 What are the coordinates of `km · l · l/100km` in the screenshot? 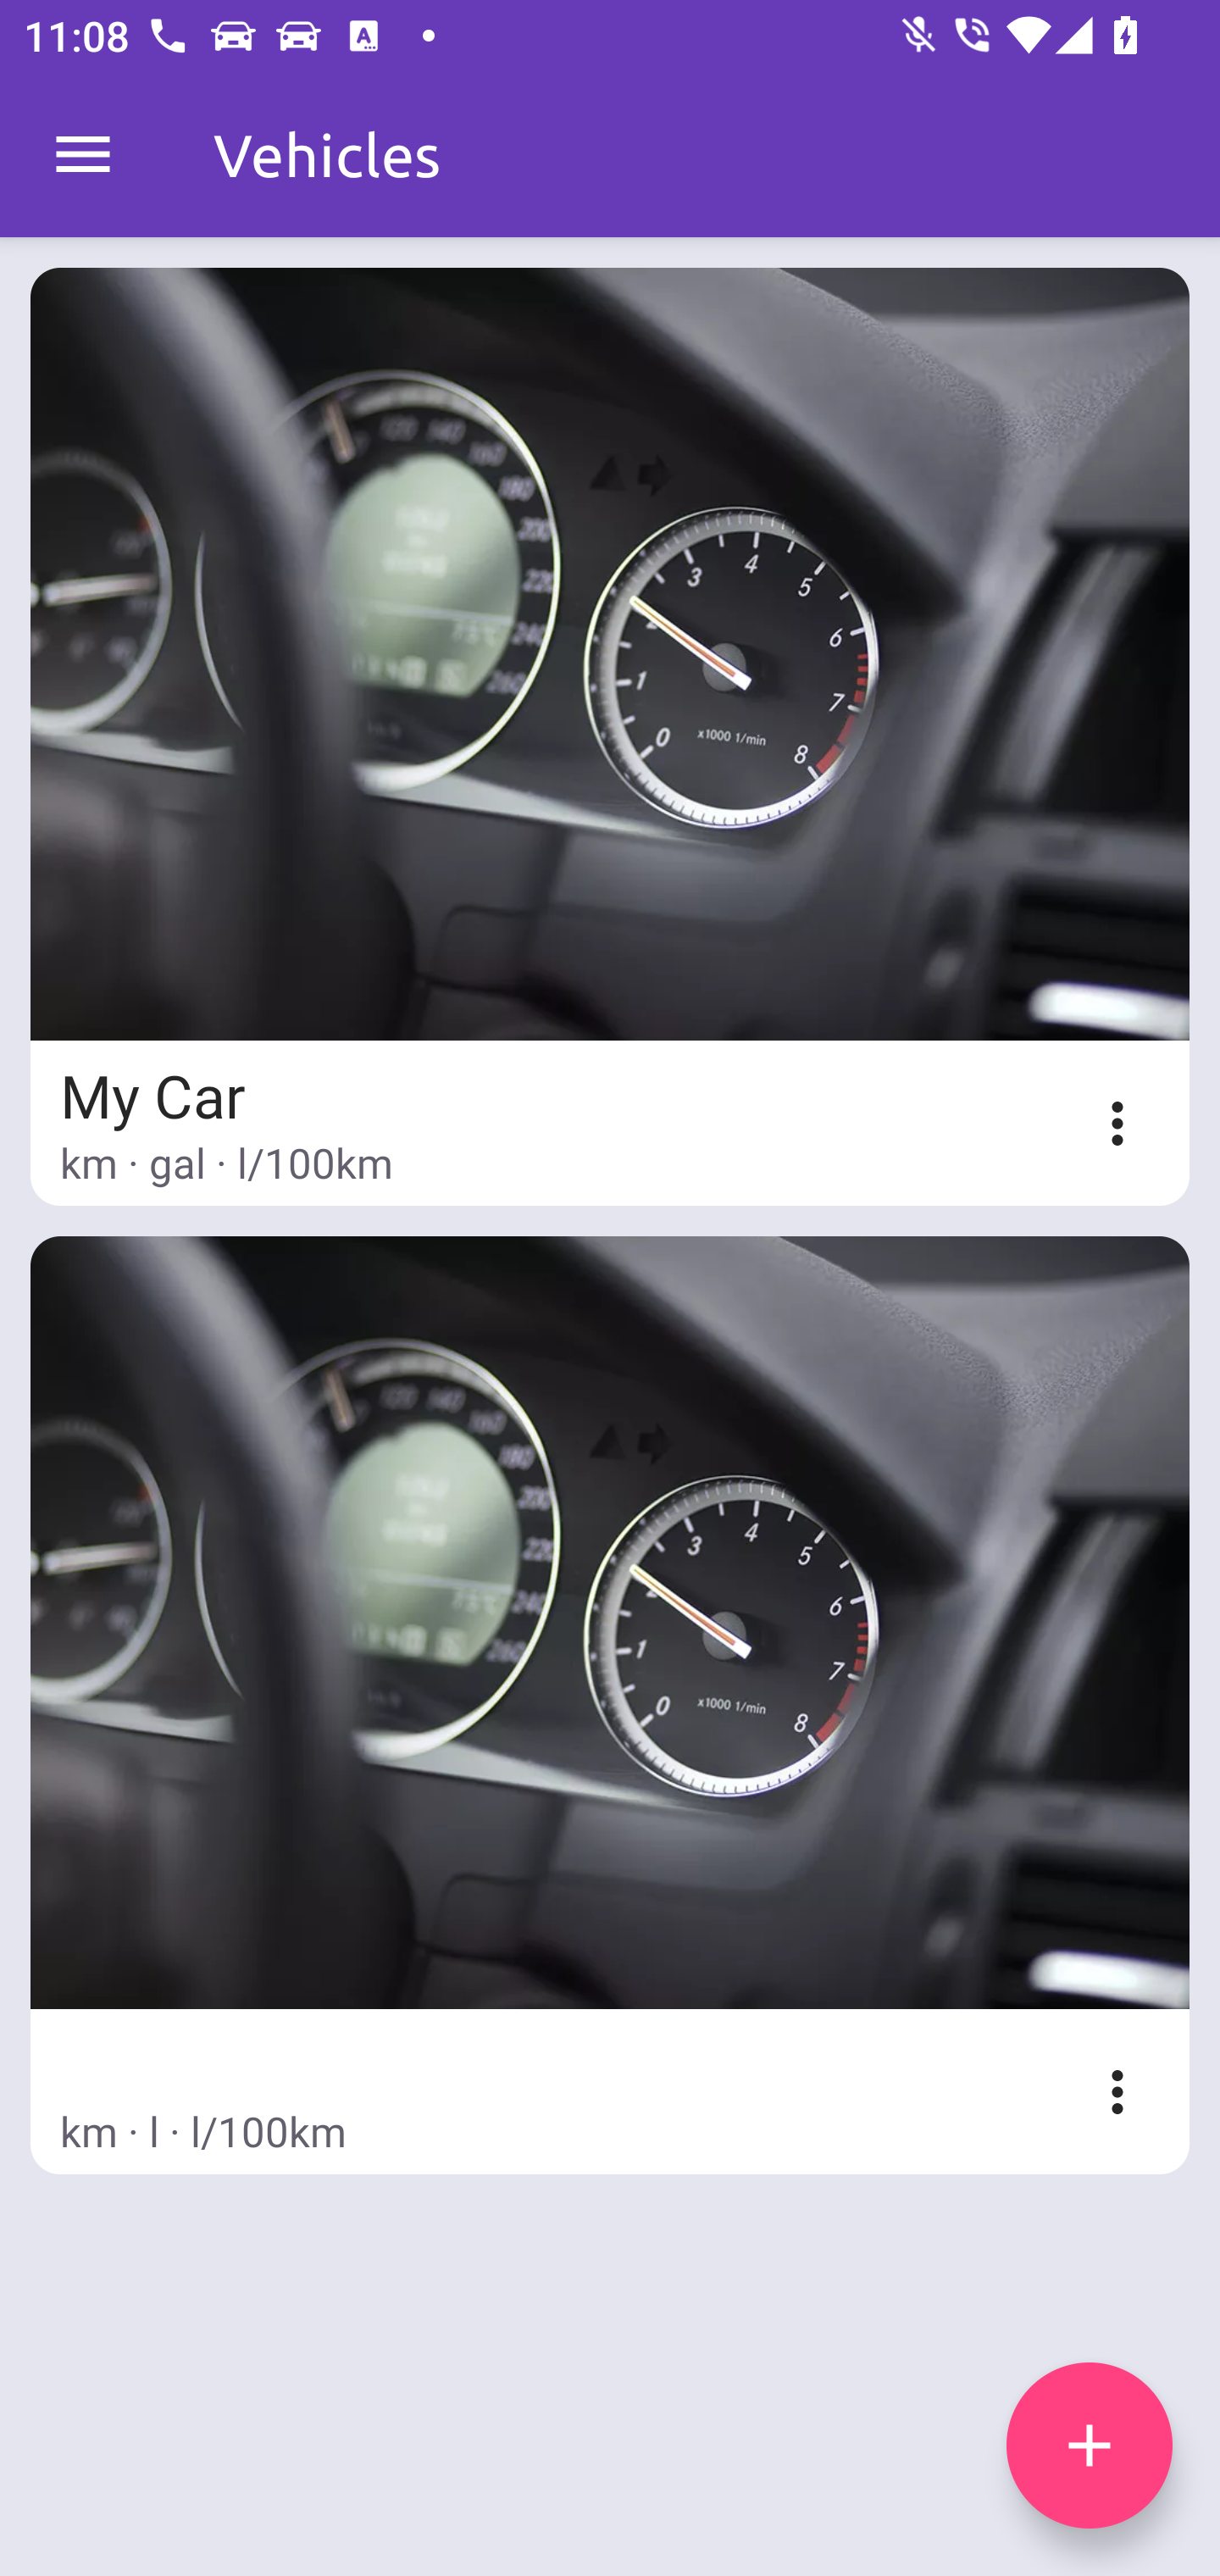 It's located at (610, 1705).